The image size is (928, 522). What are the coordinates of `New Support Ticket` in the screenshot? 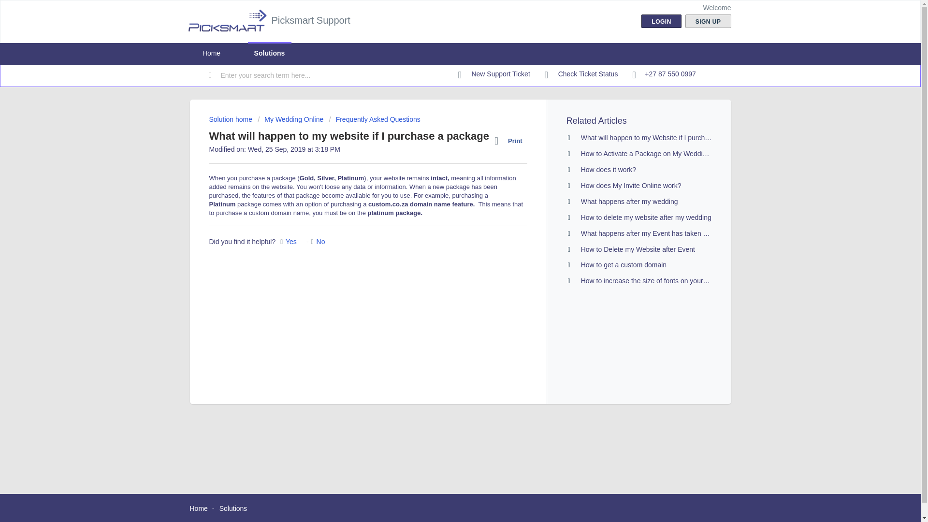 It's located at (494, 74).